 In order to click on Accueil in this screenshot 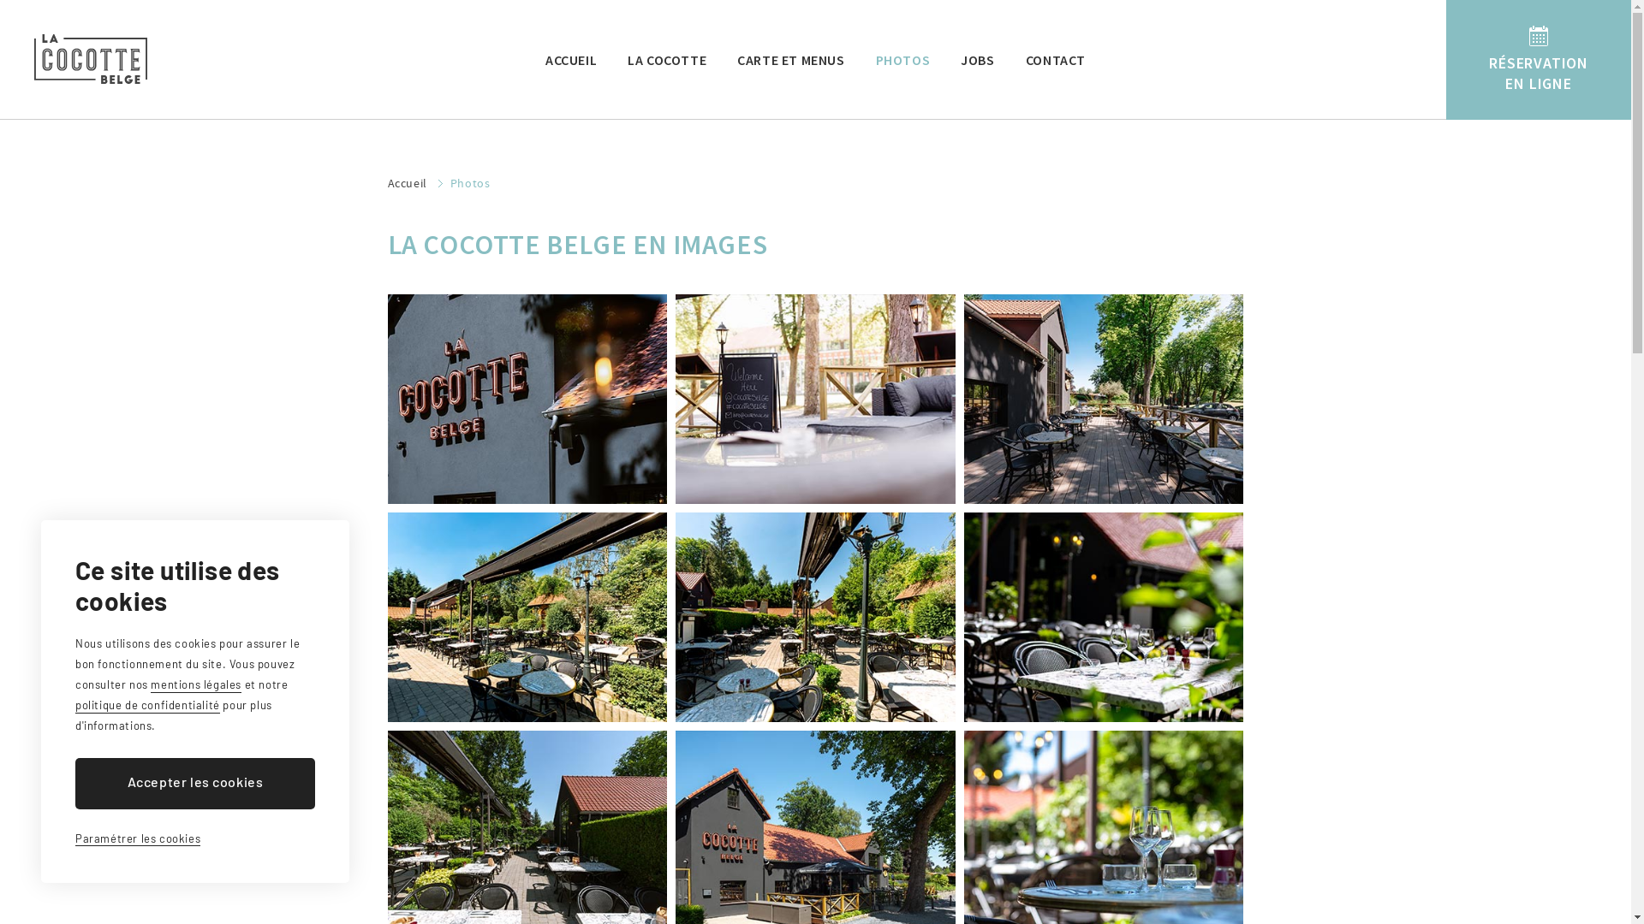, I will do `click(414, 183)`.